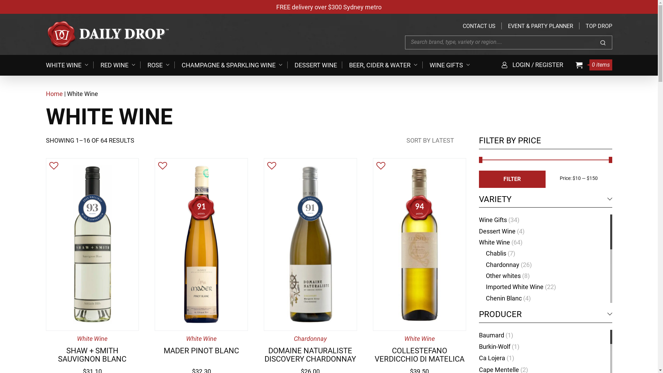 Image resolution: width=663 pixels, height=373 pixels. What do you see at coordinates (161, 65) in the screenshot?
I see `ROSE` at bounding box center [161, 65].